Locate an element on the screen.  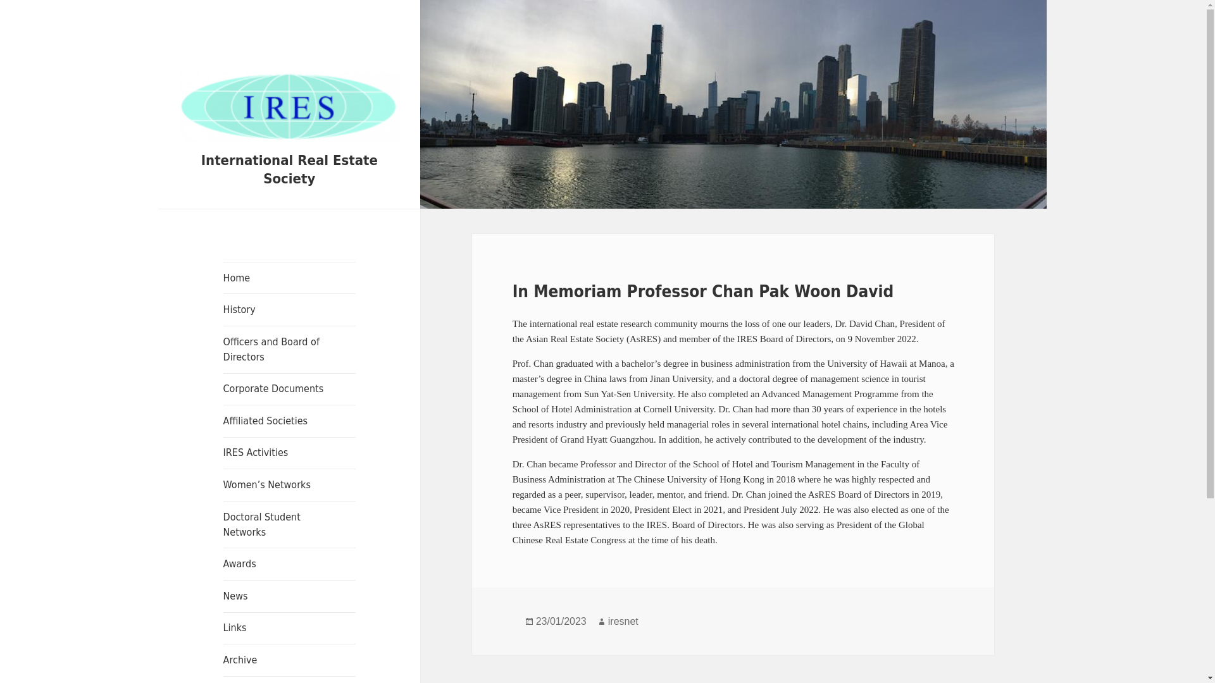
Doctoral Student Networks is located at coordinates (290, 525).